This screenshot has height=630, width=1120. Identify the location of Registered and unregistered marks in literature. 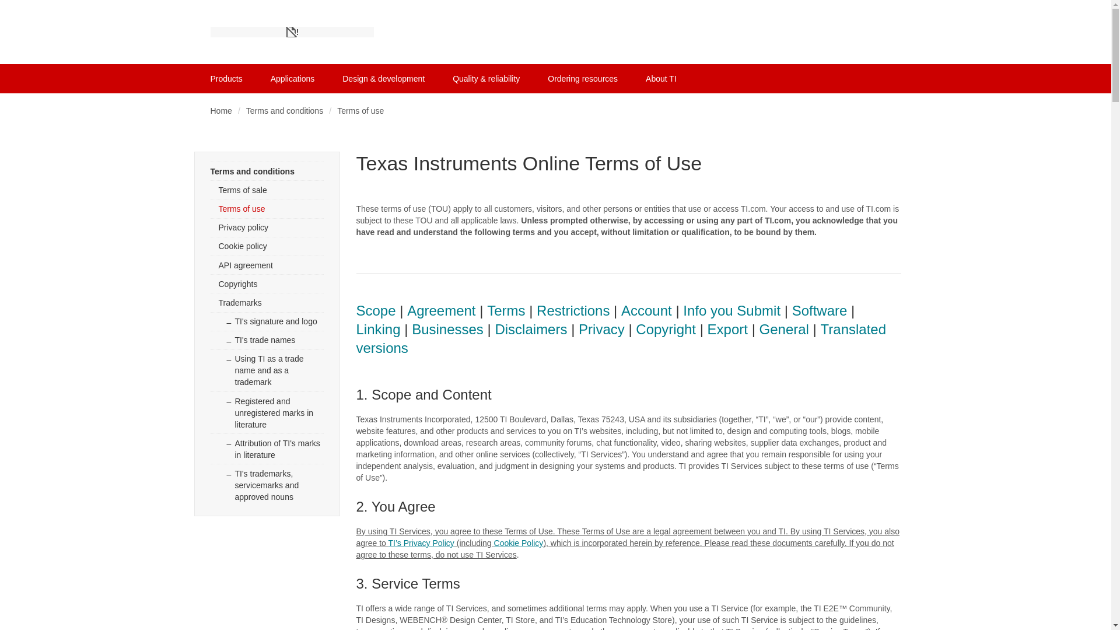
(267, 412).